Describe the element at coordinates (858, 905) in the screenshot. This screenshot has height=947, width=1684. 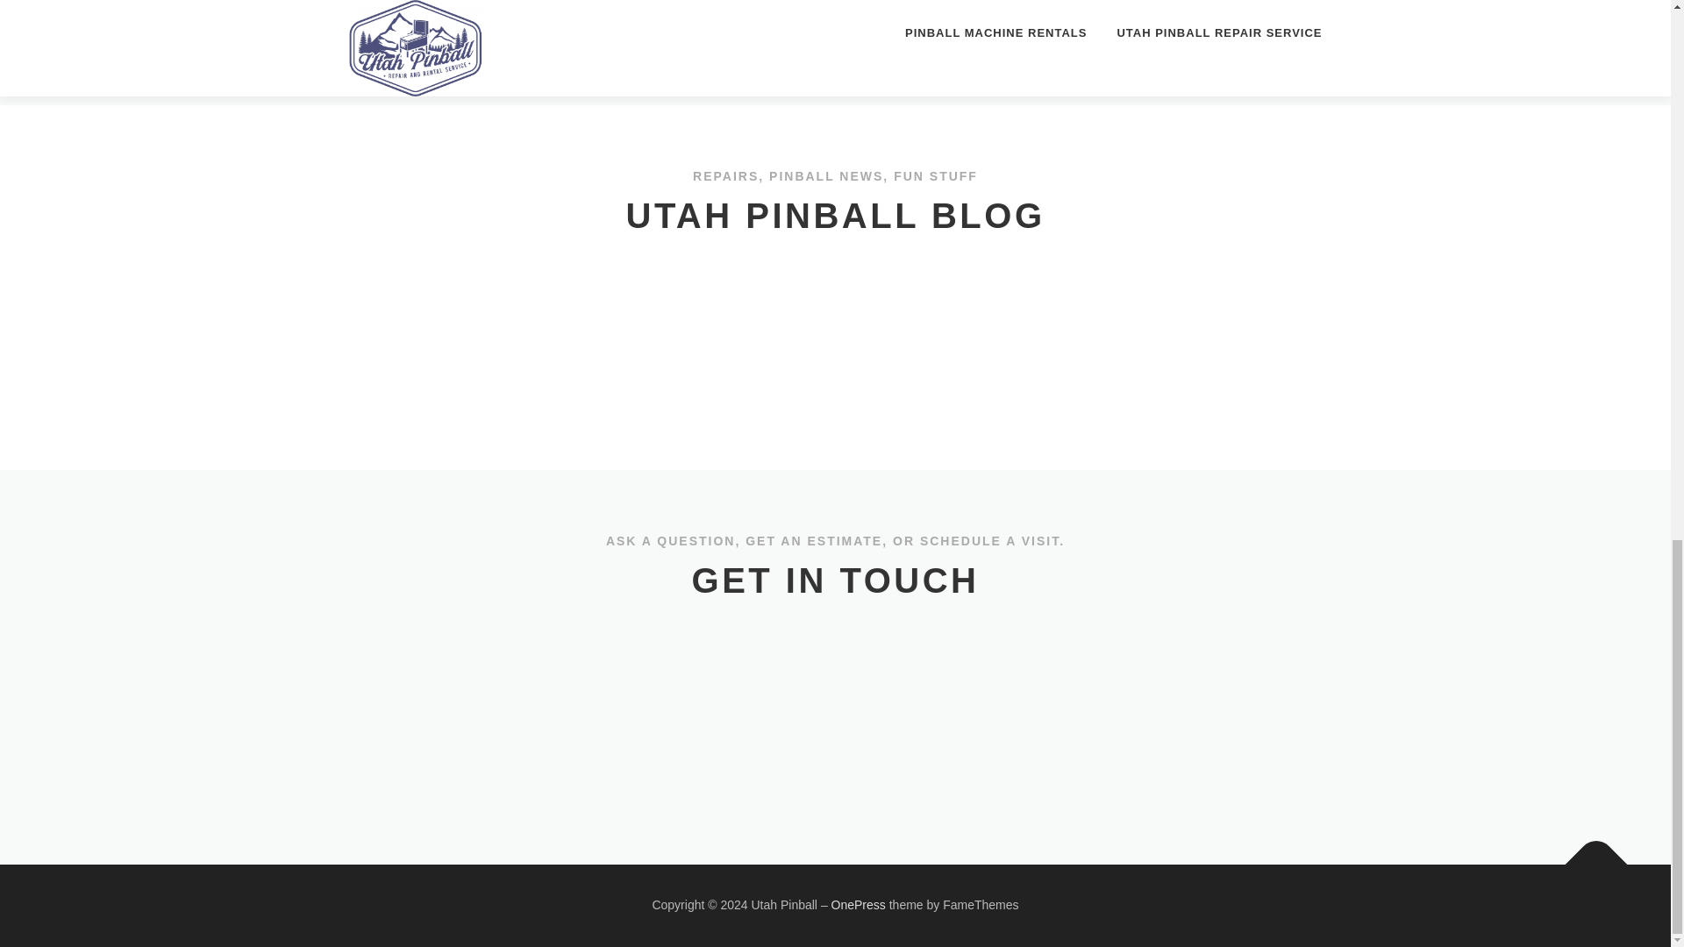
I see `OnePress` at that location.